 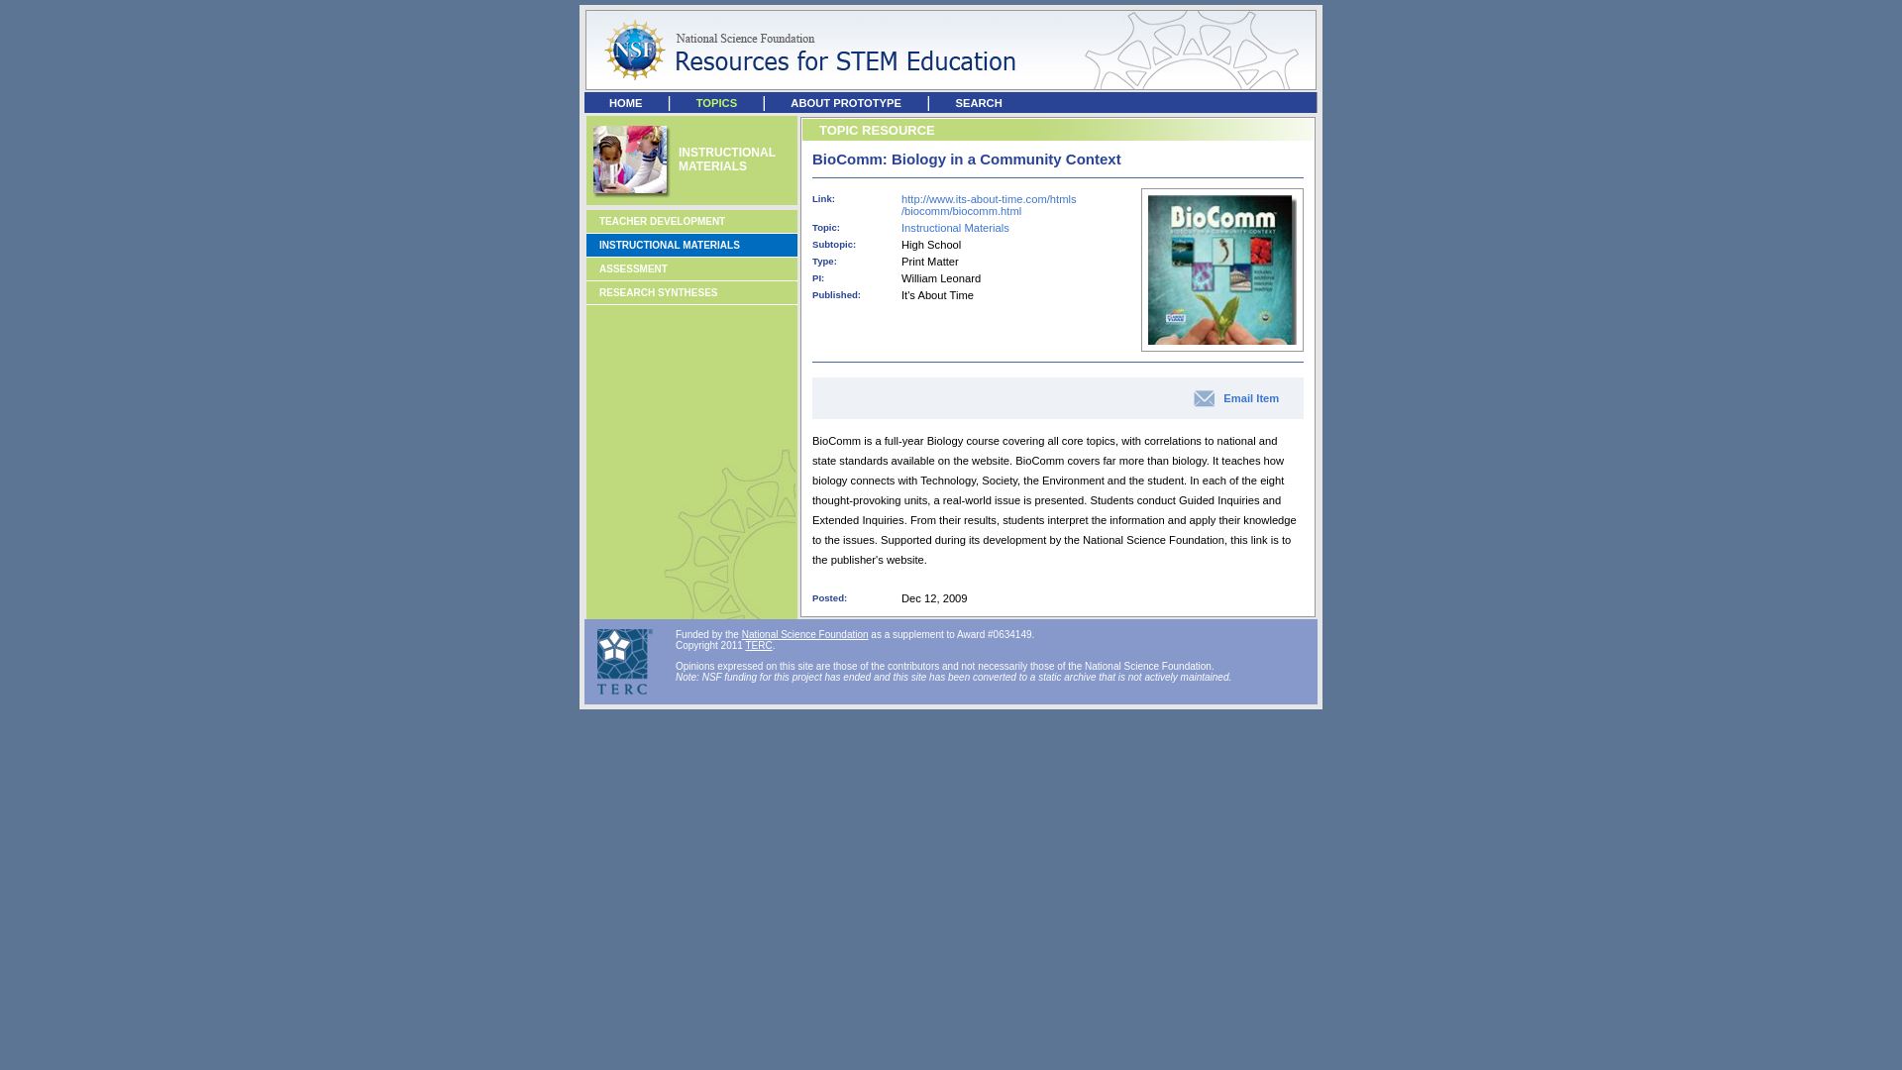 What do you see at coordinates (658, 293) in the screenshot?
I see `RESEARCH SYNTHESES` at bounding box center [658, 293].